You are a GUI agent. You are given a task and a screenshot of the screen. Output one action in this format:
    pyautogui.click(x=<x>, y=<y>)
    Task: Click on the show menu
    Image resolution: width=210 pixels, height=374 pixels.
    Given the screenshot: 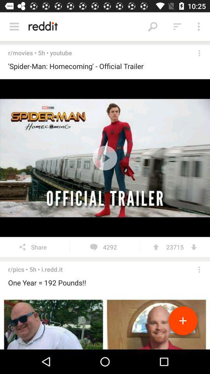 What is the action you would take?
    pyautogui.click(x=14, y=26)
    